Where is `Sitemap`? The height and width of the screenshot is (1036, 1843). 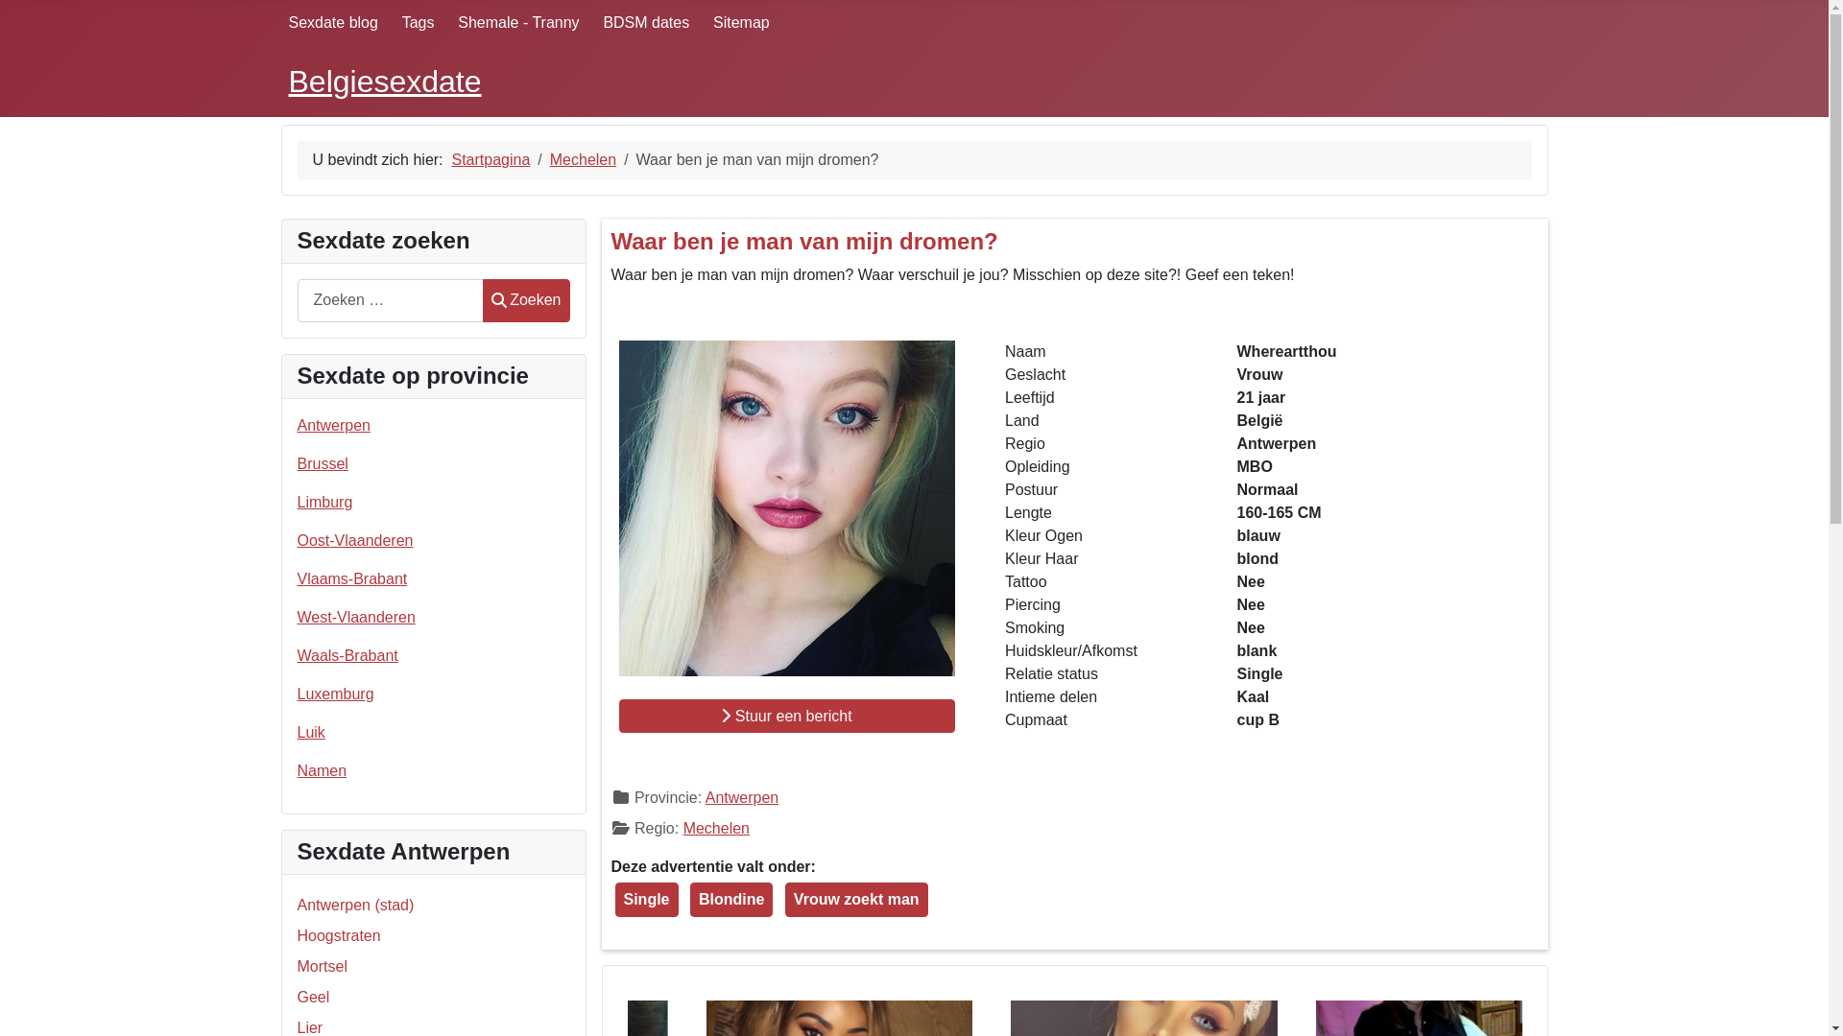 Sitemap is located at coordinates (741, 23).